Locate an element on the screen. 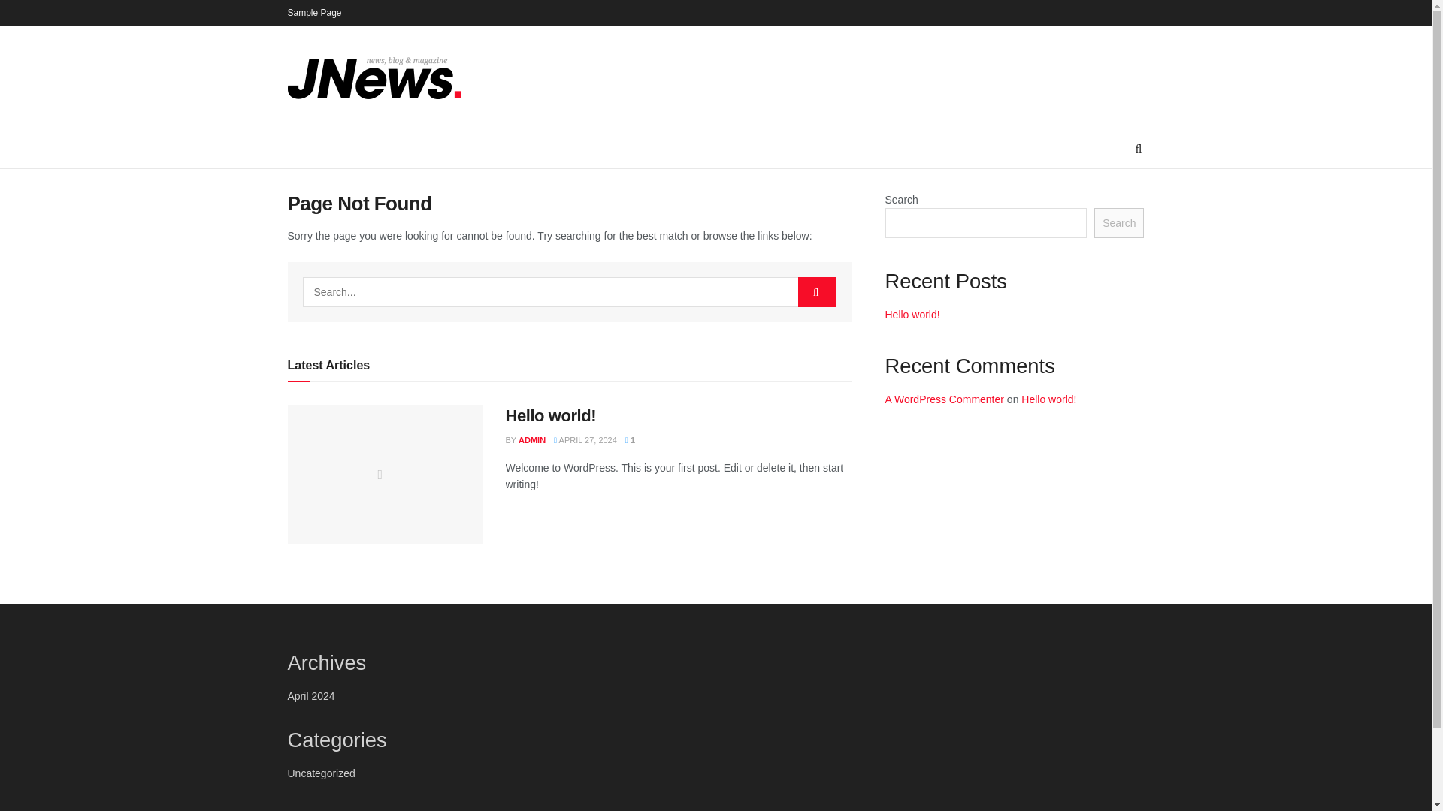  Hello world! is located at coordinates (1049, 399).